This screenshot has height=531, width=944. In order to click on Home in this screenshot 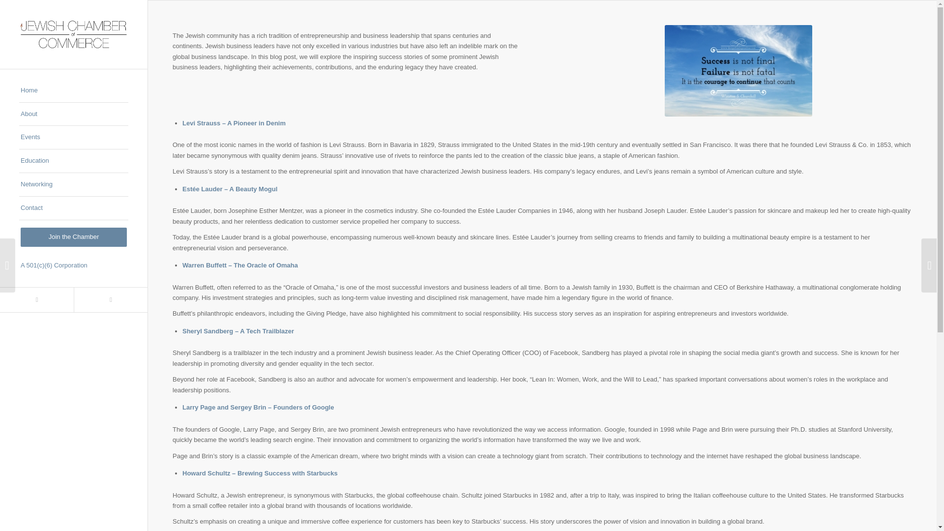, I will do `click(74, 90)`.